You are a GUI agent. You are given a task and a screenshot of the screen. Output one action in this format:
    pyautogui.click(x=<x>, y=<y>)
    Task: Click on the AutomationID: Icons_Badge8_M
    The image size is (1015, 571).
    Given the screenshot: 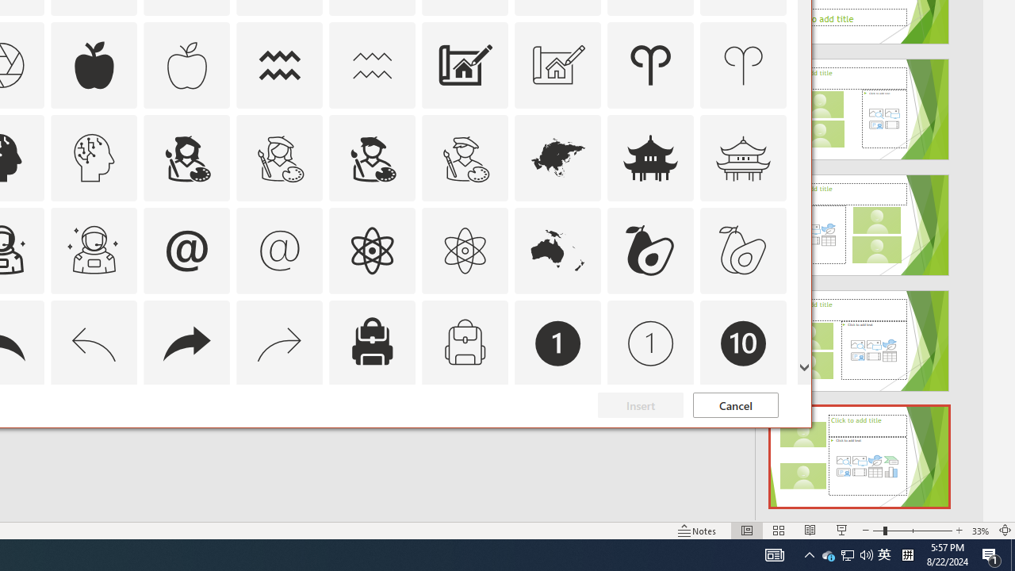 What is the action you would take?
    pyautogui.click(x=558, y=436)
    